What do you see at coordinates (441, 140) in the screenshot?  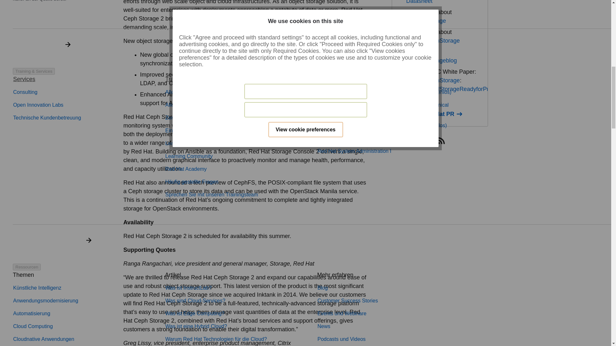 I see `Feed abonnieren` at bounding box center [441, 140].